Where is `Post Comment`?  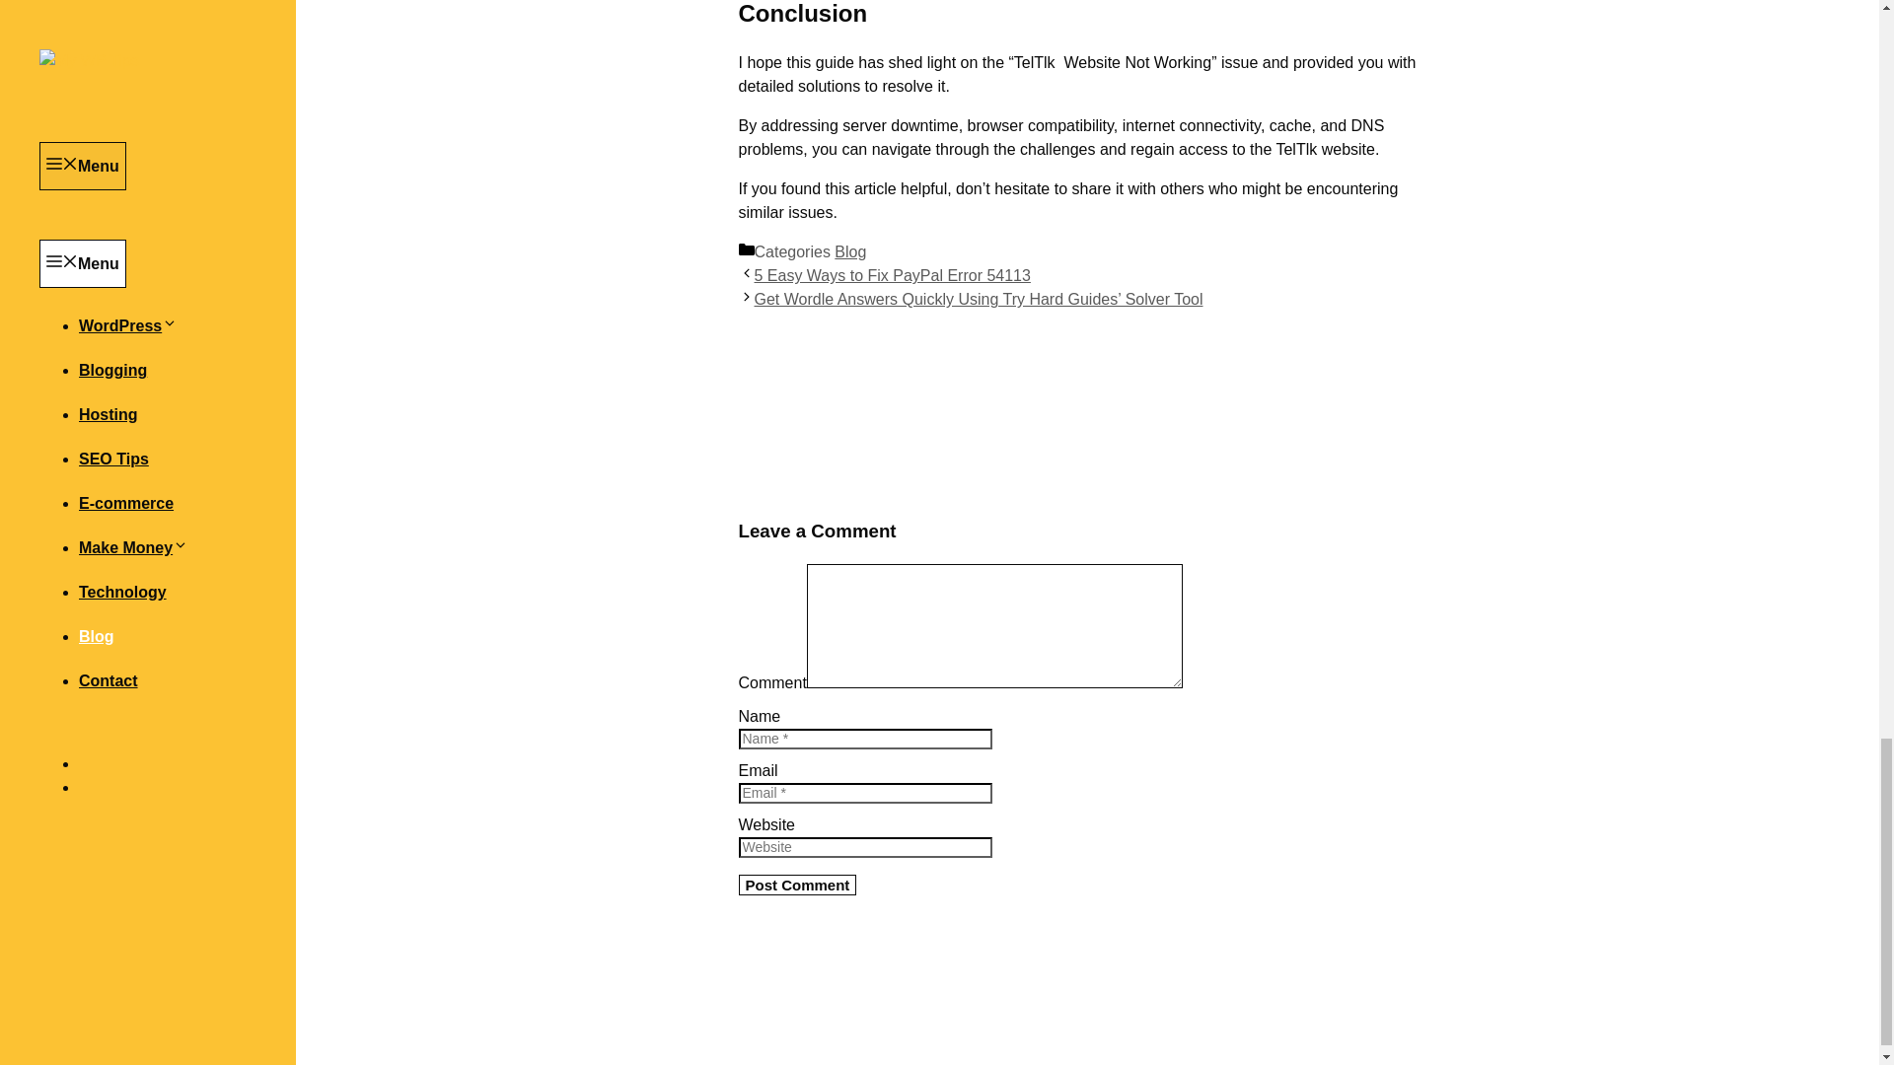 Post Comment is located at coordinates (797, 885).